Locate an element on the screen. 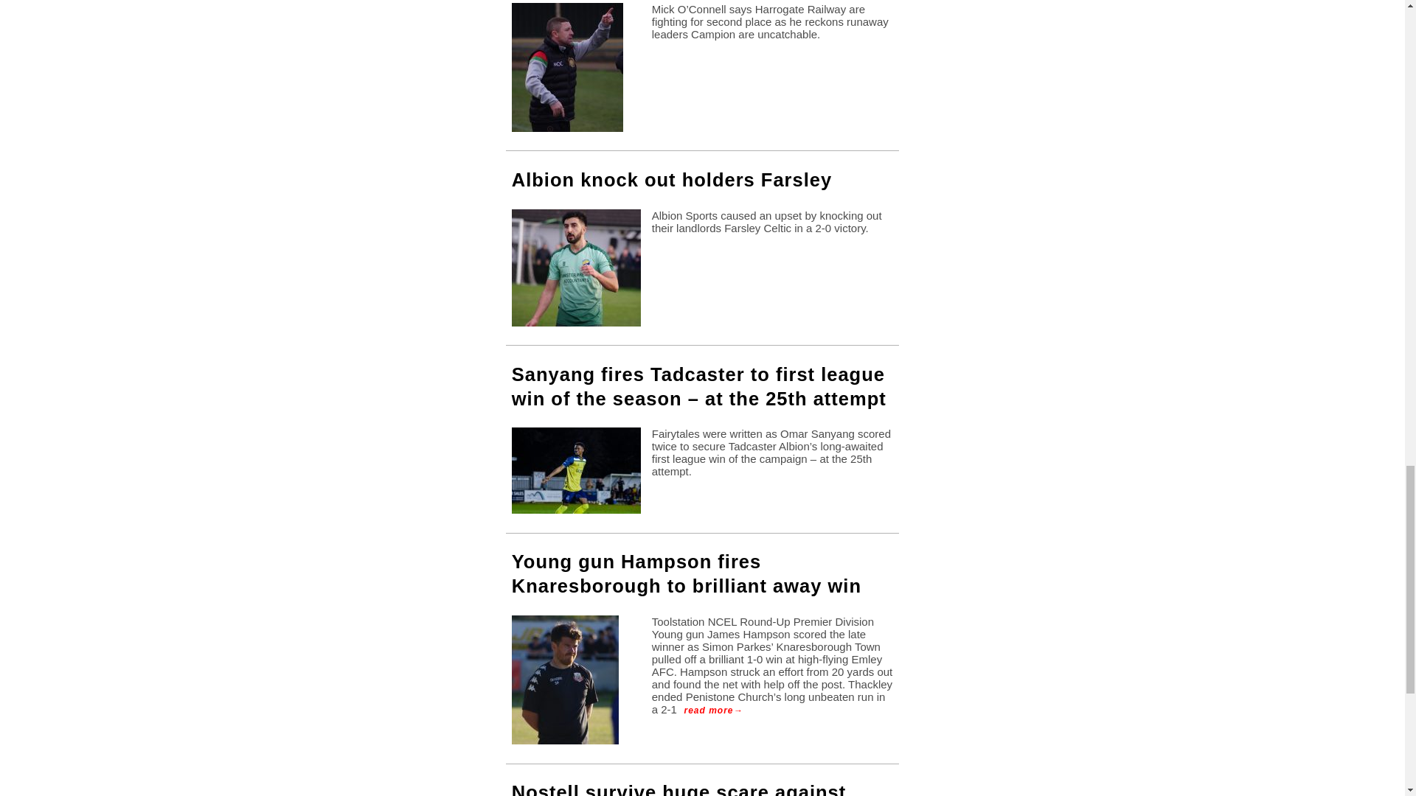 This screenshot has width=1416, height=796. Albion knock out holders Farsley is located at coordinates (671, 180).